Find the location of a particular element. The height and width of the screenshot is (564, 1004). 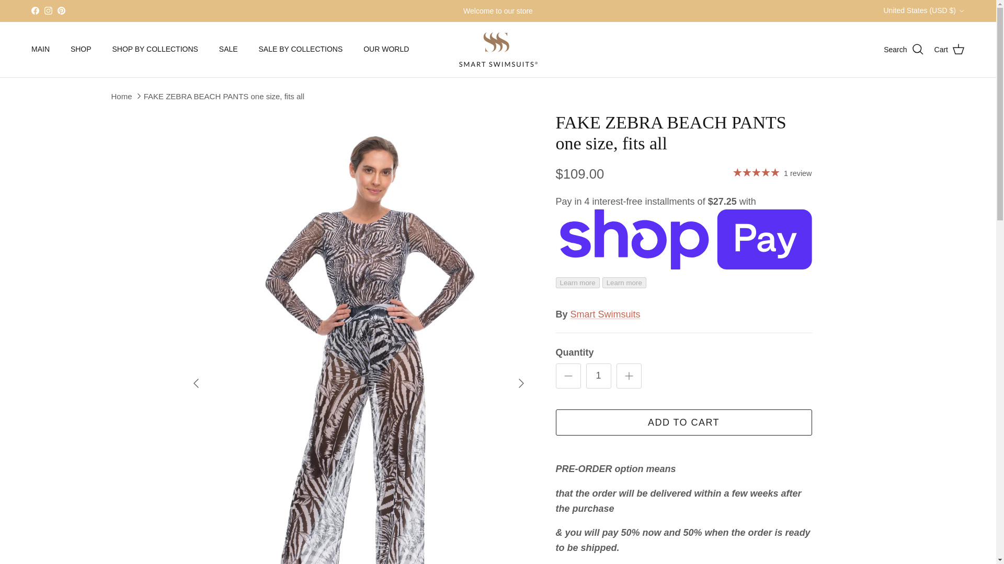

Cart is located at coordinates (950, 50).